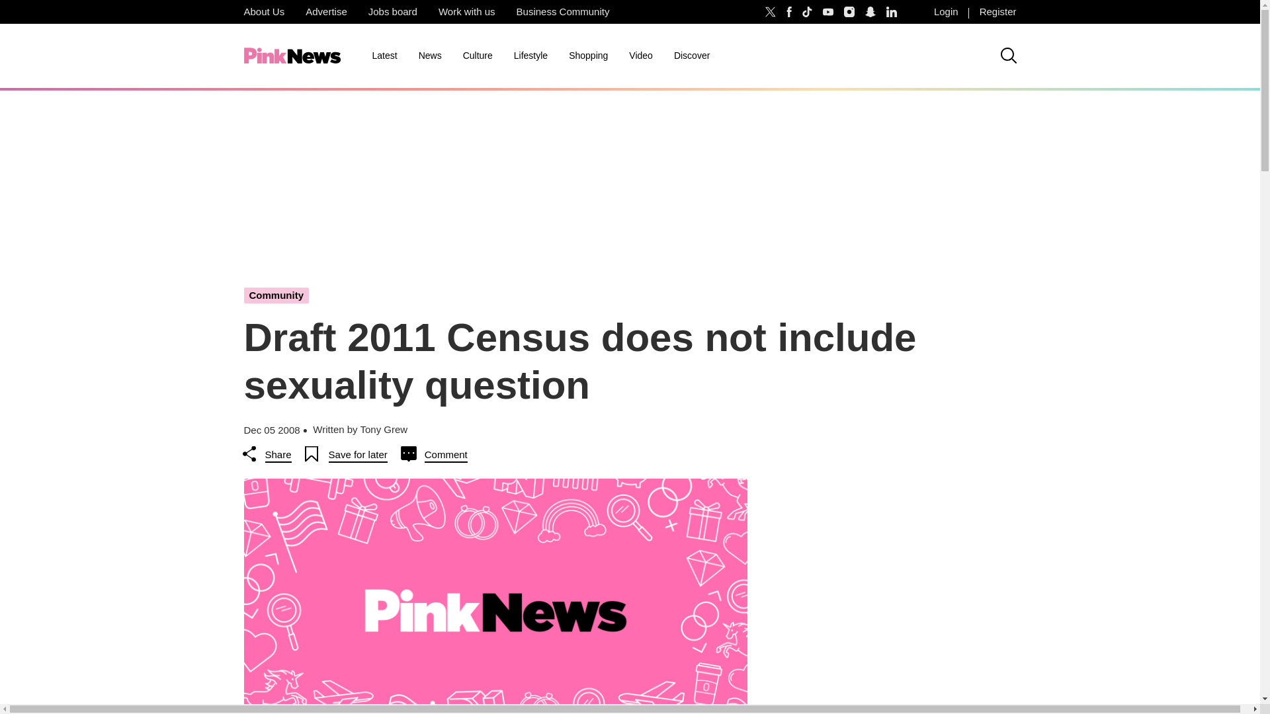  I want to click on News, so click(430, 56).